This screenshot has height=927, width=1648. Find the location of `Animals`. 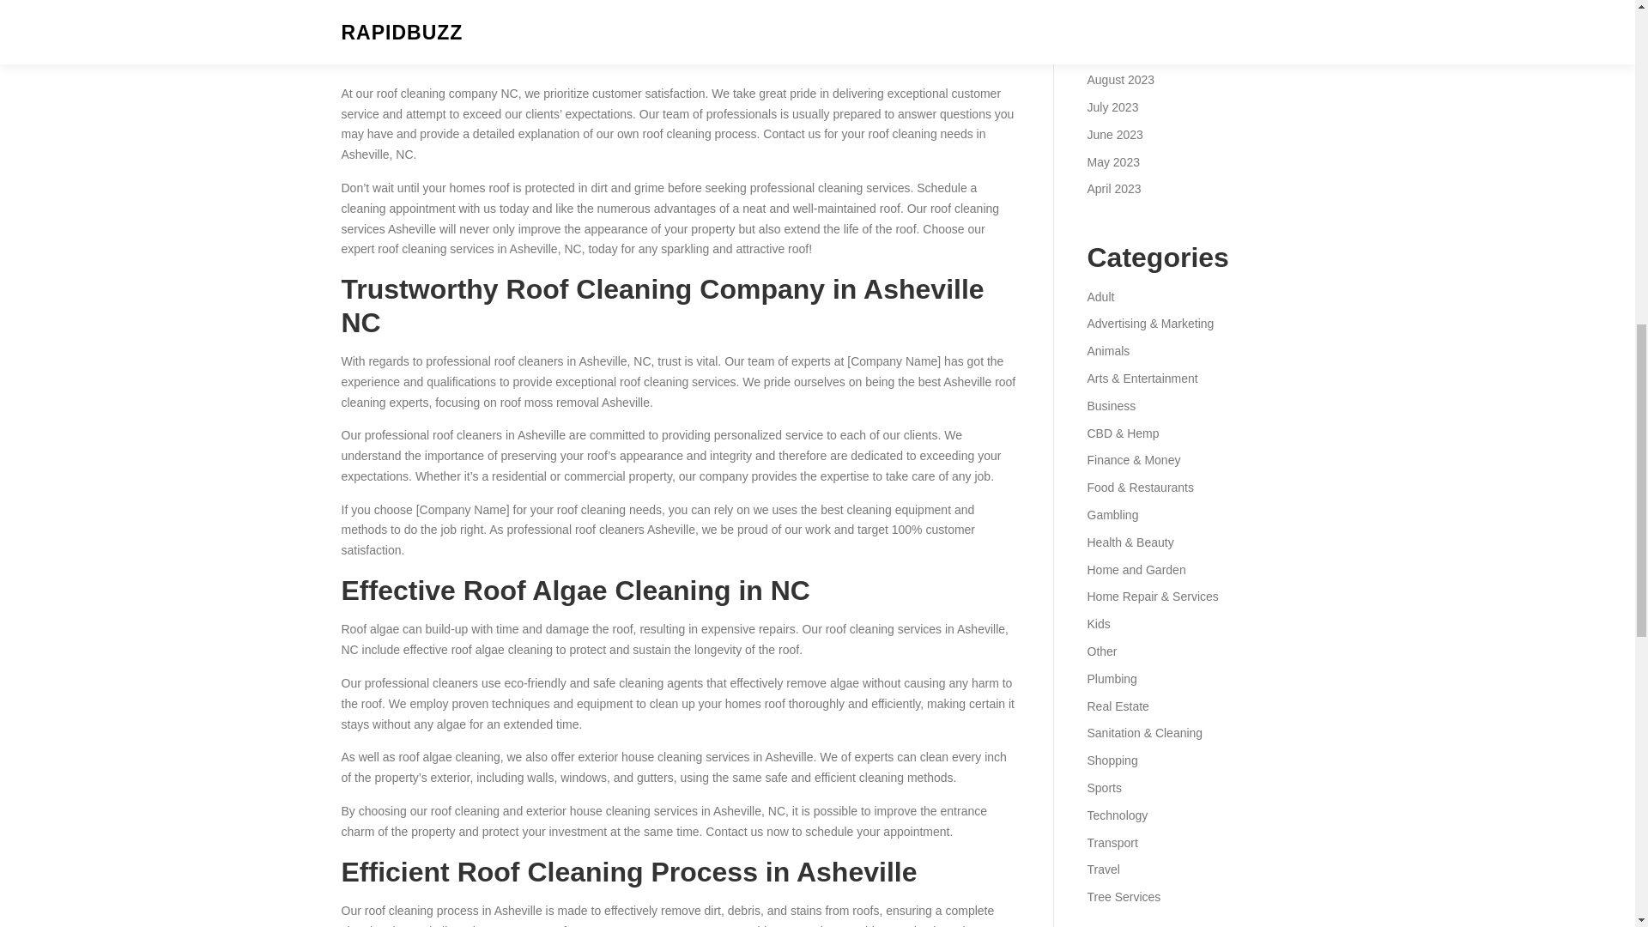

Animals is located at coordinates (1107, 350).